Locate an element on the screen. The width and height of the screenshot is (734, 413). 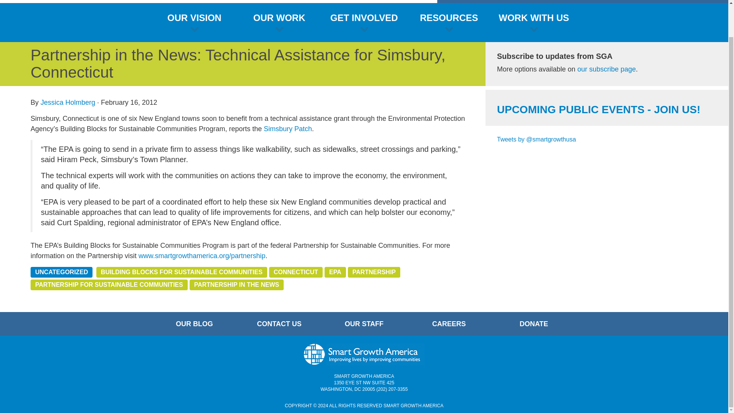
Simsbury Patch is located at coordinates (287, 128).